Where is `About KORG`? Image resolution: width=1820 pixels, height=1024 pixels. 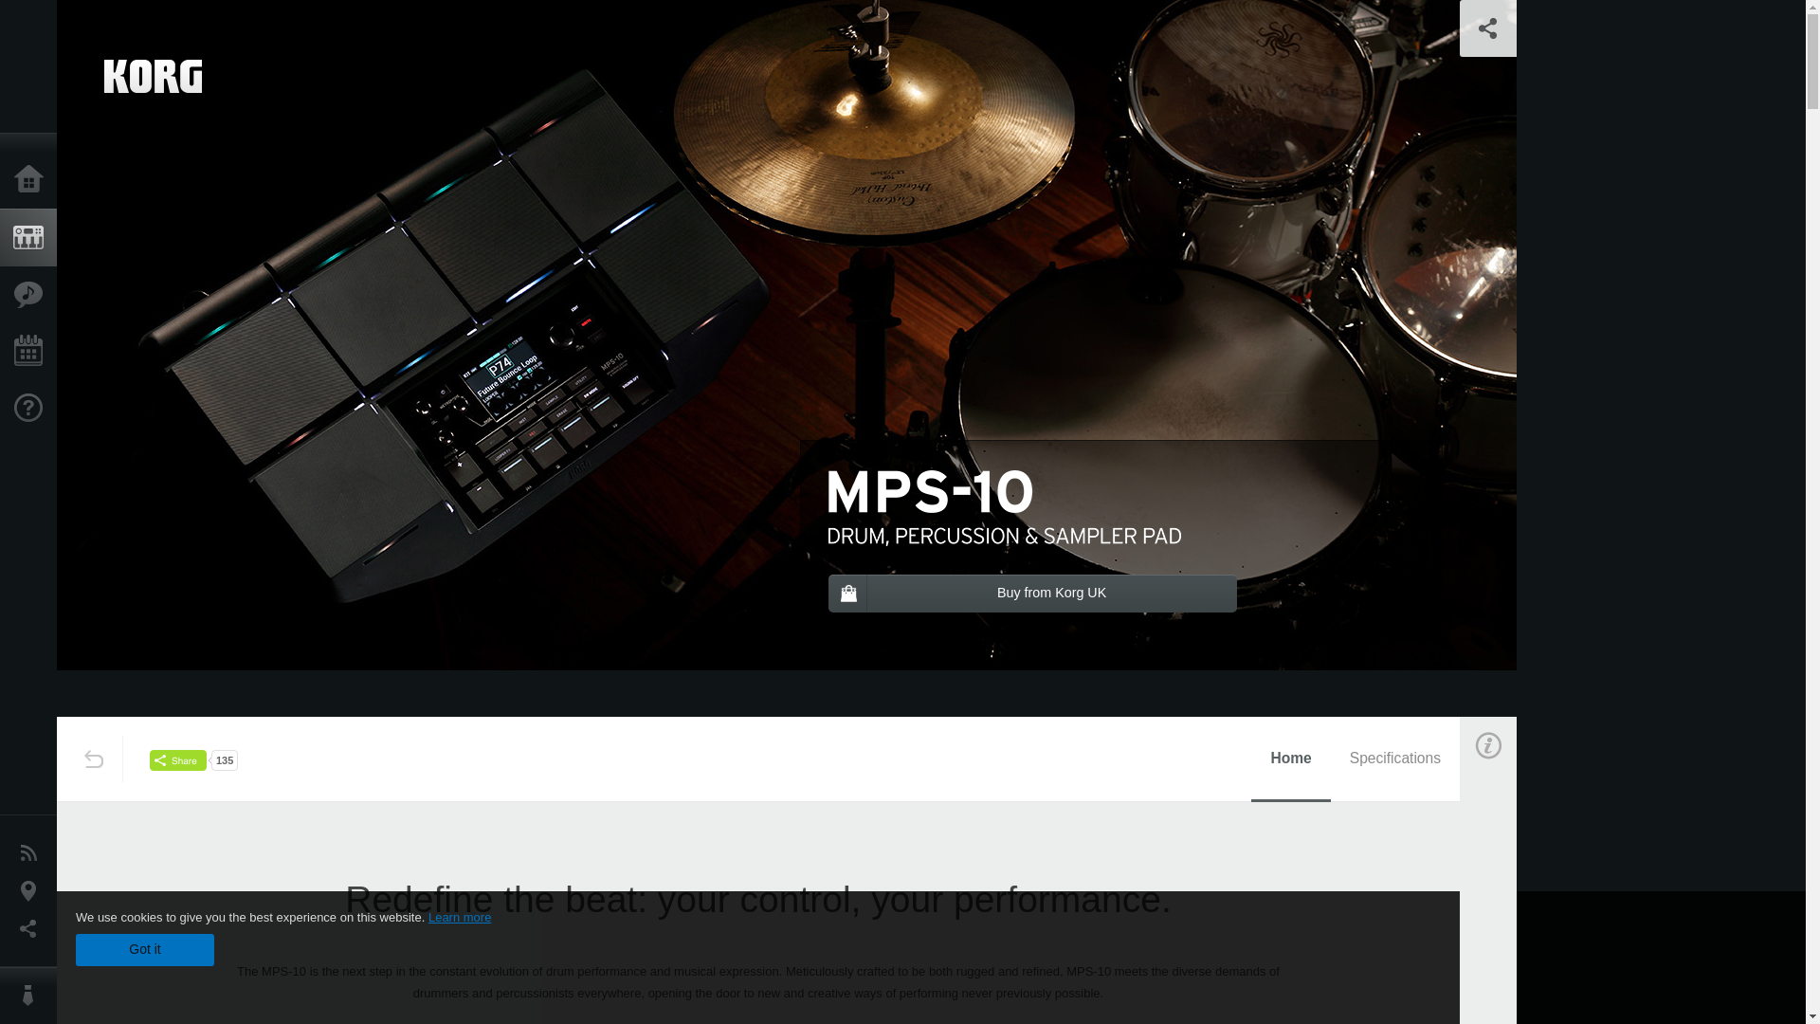
About KORG is located at coordinates (32, 996).